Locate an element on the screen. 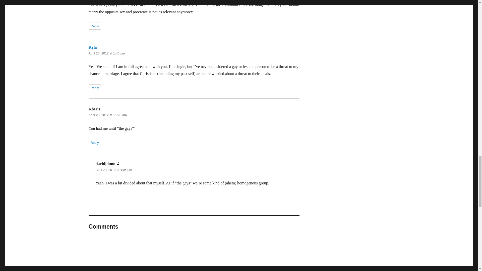  Kyla is located at coordinates (92, 47).